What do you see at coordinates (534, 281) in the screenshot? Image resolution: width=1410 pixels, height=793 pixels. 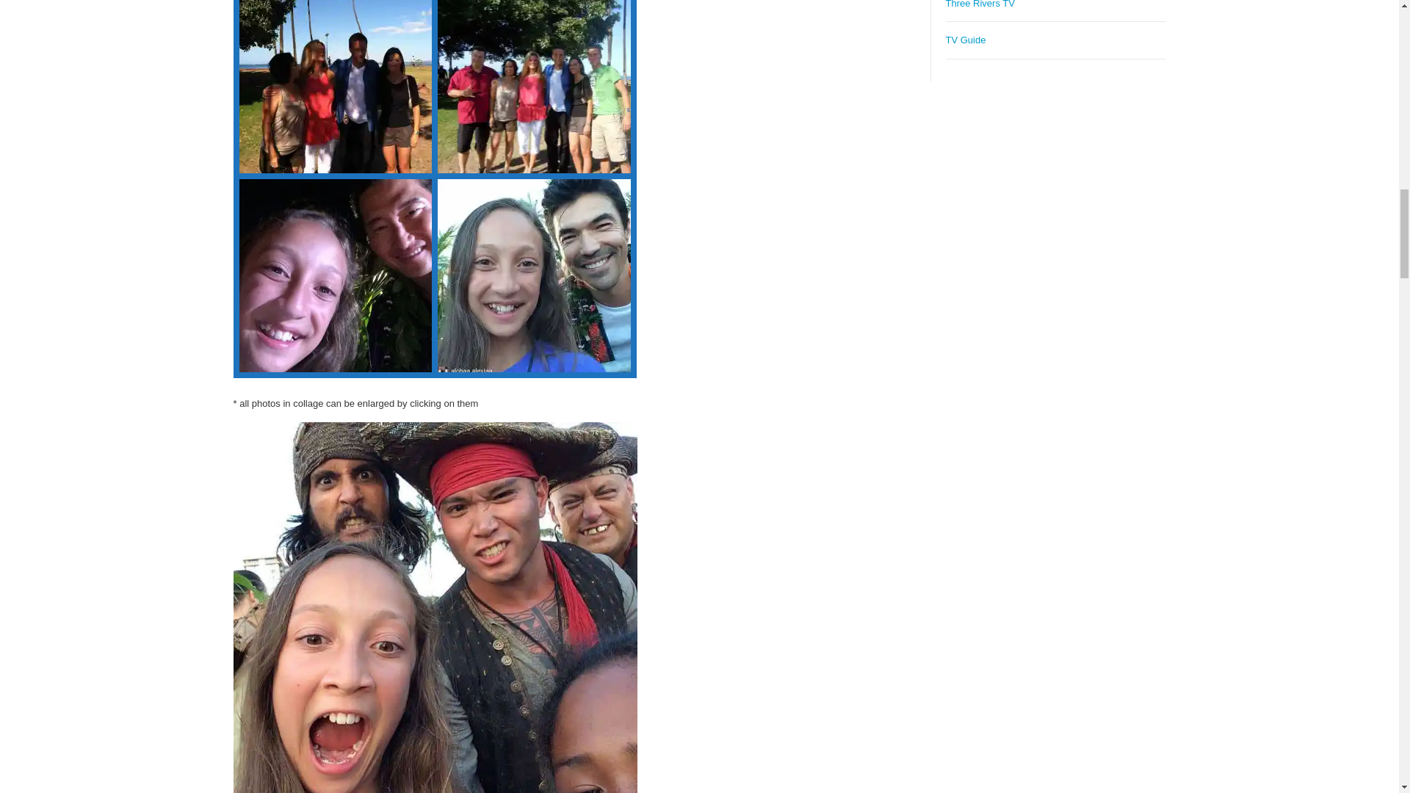 I see `Sunset on the Beach fan experience` at bounding box center [534, 281].